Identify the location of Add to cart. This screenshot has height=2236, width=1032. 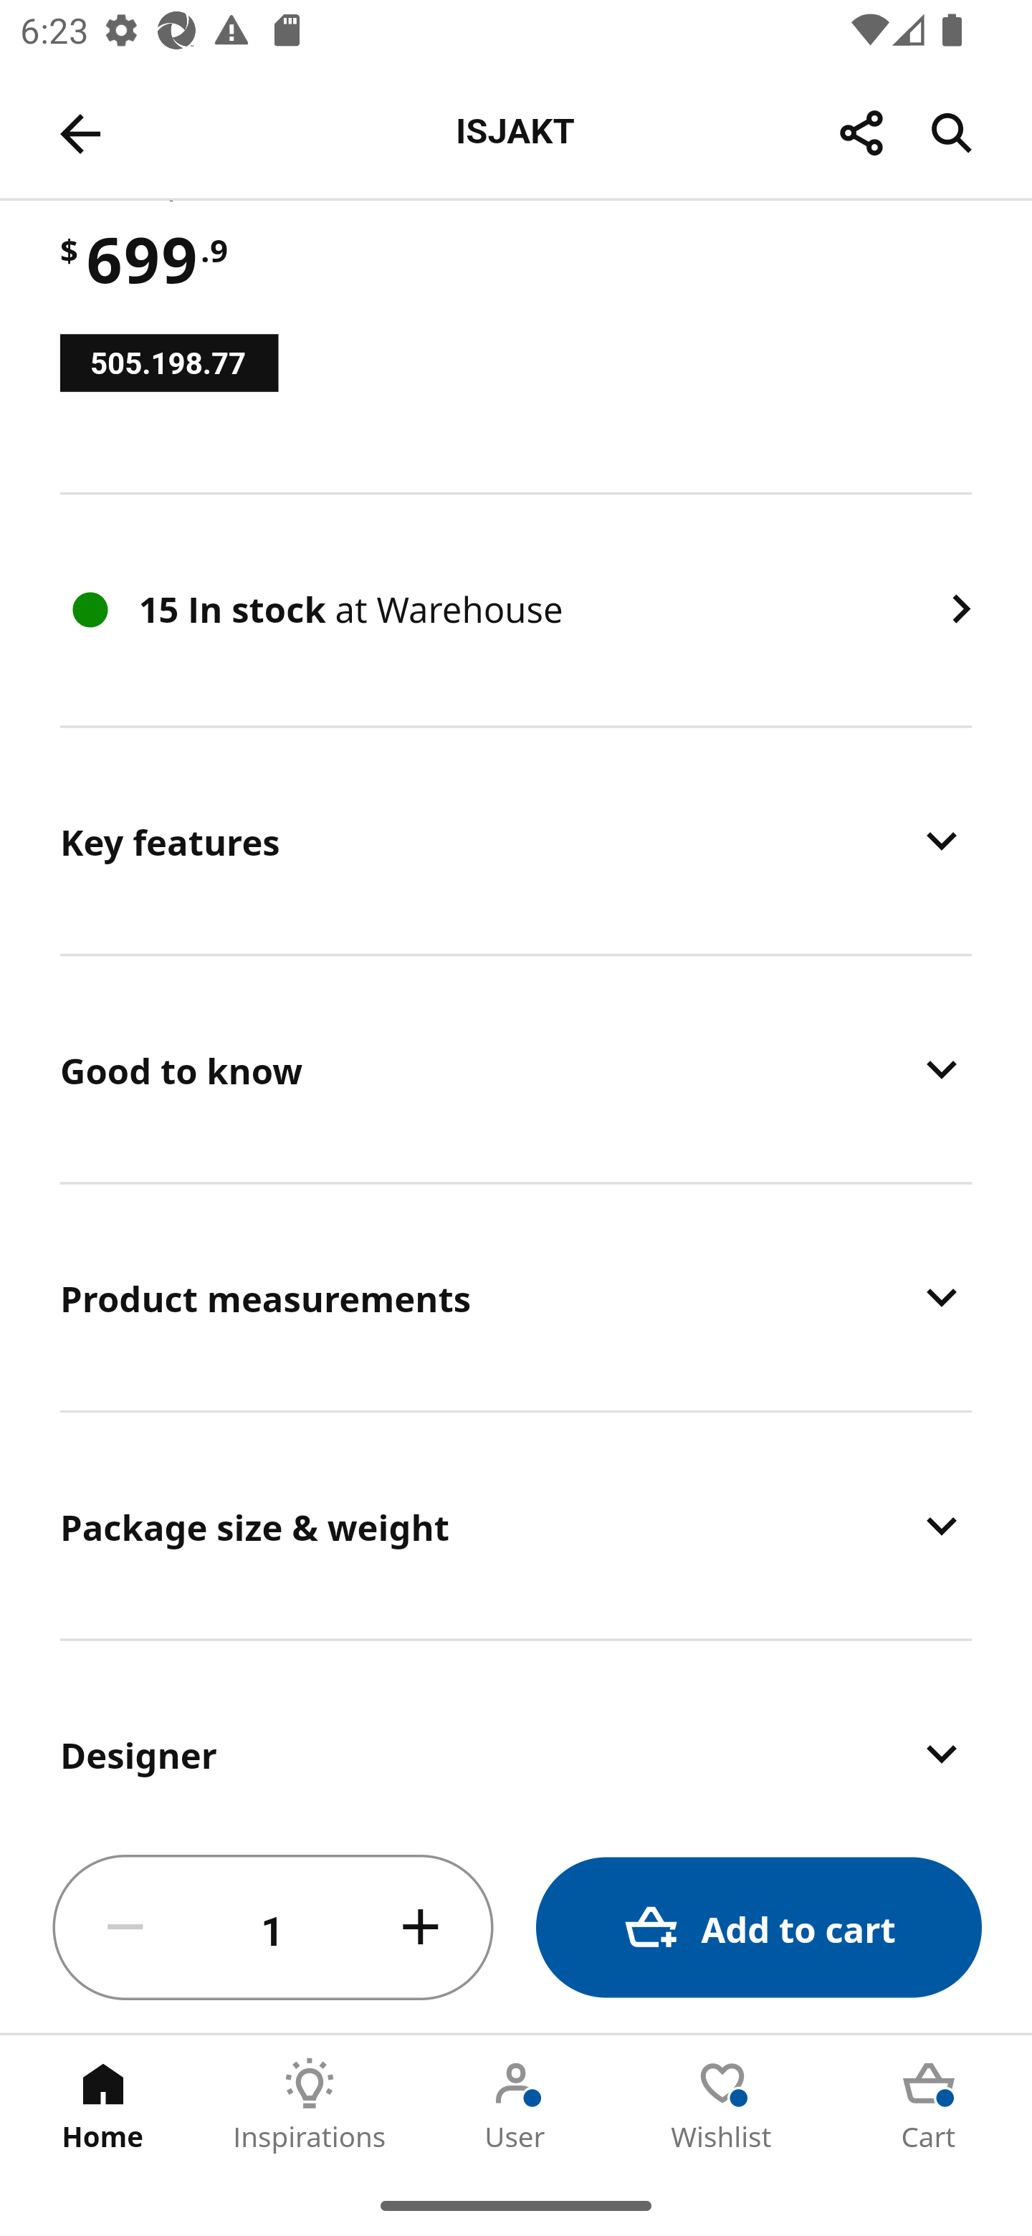
(758, 1928).